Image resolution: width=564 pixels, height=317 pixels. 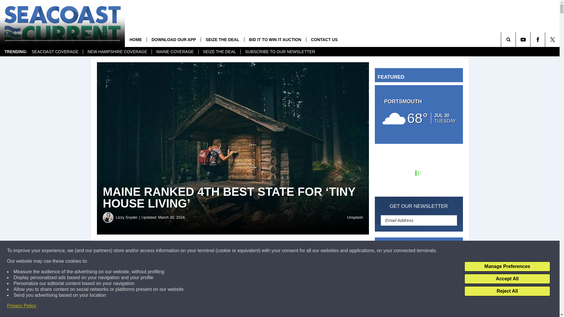 I want to click on SEIZE THE DEAL, so click(x=219, y=52).